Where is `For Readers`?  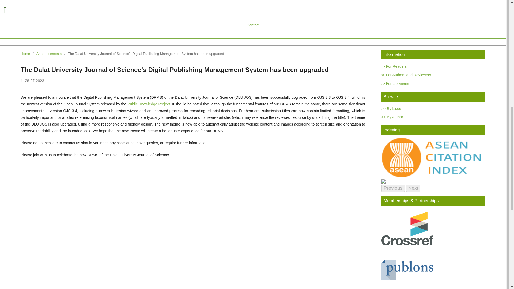 For Readers is located at coordinates (394, 66).